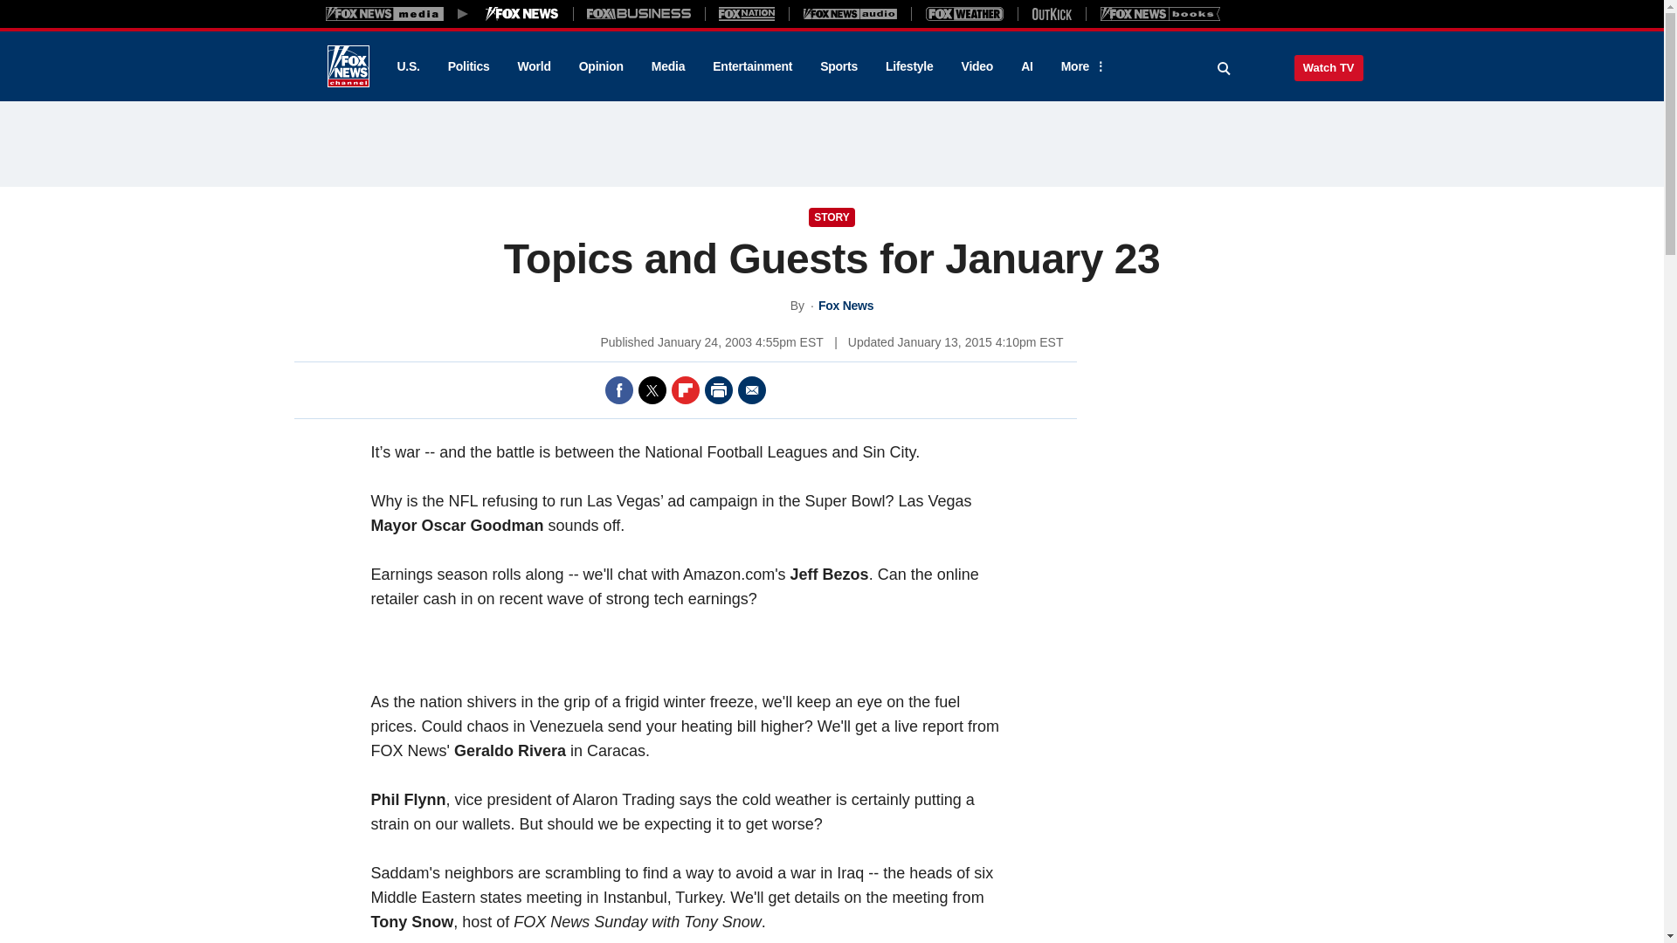  I want to click on Fox Nation, so click(747, 13).